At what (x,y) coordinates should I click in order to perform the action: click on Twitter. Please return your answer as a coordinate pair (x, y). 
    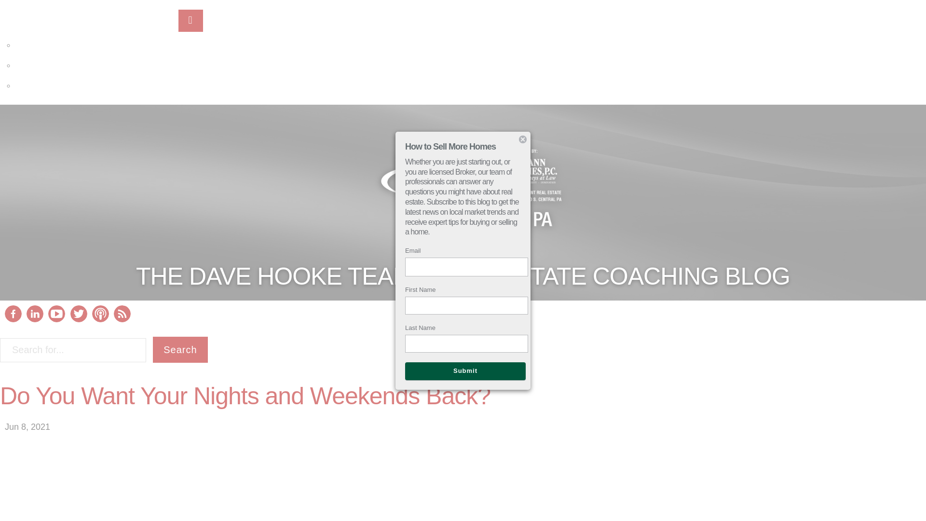
    Looking at the image, I should click on (78, 314).